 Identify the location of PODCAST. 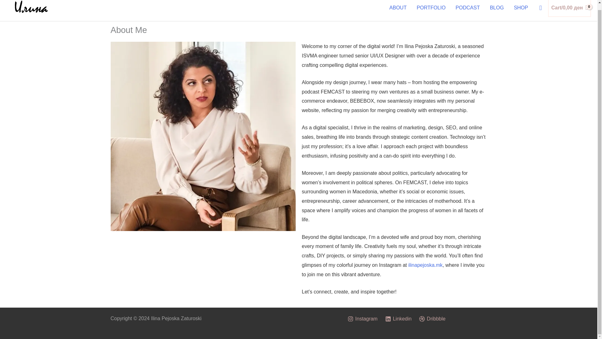
(467, 9).